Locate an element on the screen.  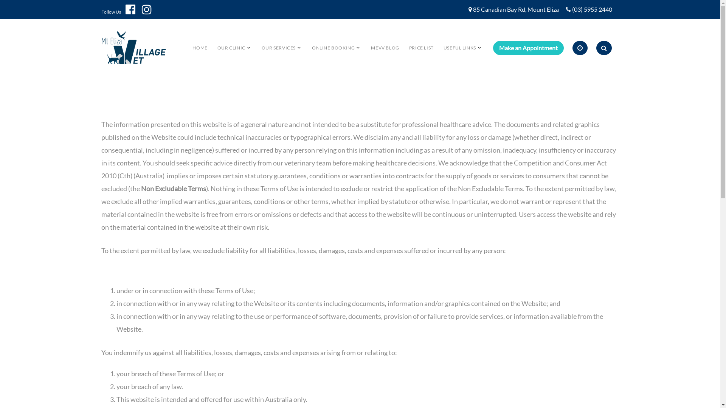
(03) 5955 2440 is located at coordinates (592, 10).